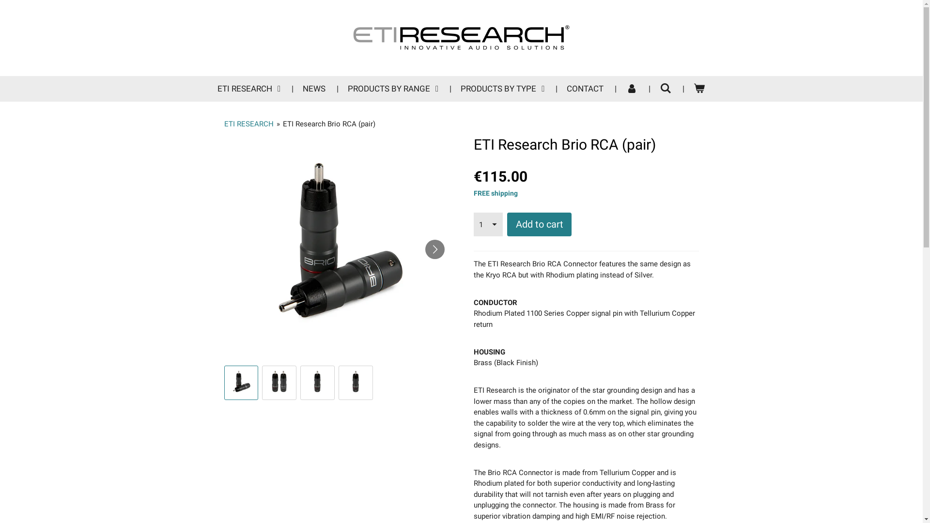 The width and height of the screenshot is (930, 523). Describe the element at coordinates (540, 225) in the screenshot. I see `Add to cart` at that location.